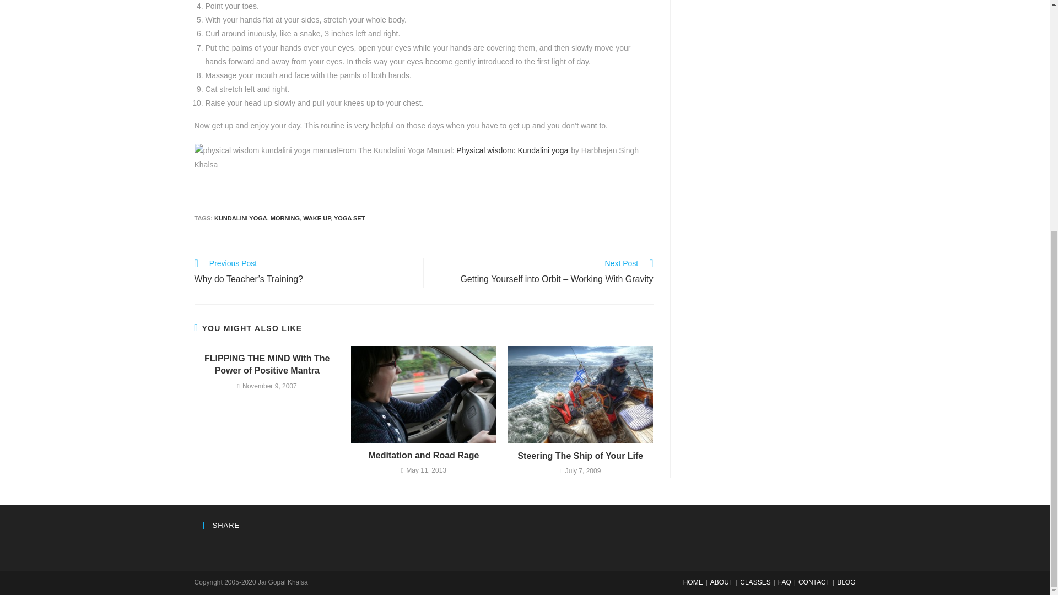 The height and width of the screenshot is (595, 1058). What do you see at coordinates (580, 456) in the screenshot?
I see `Steering The Ship of Your Life` at bounding box center [580, 456].